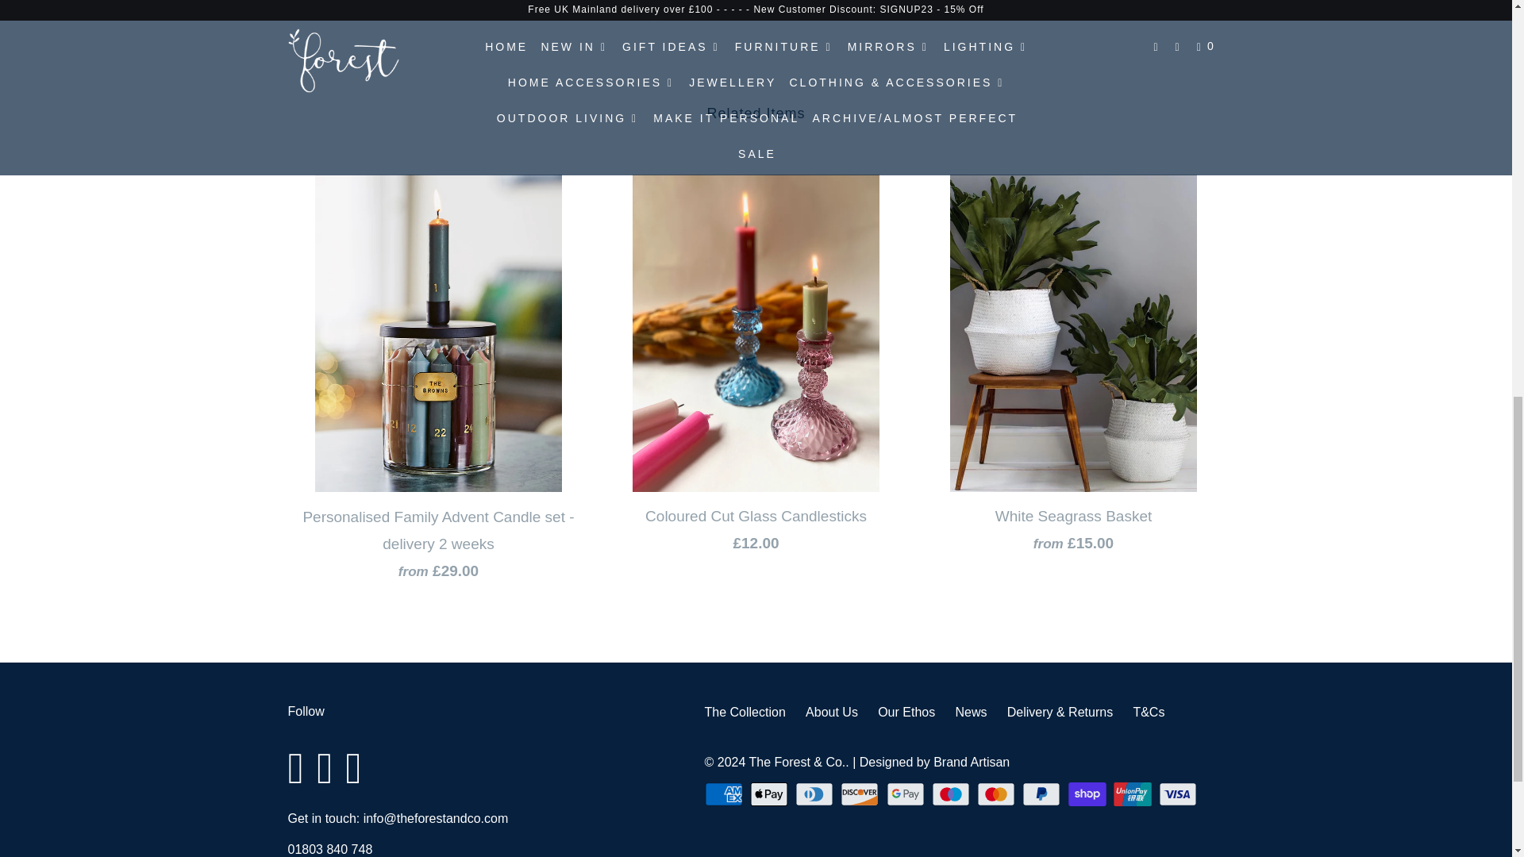 The width and height of the screenshot is (1524, 857). I want to click on PayPal, so click(1043, 794).